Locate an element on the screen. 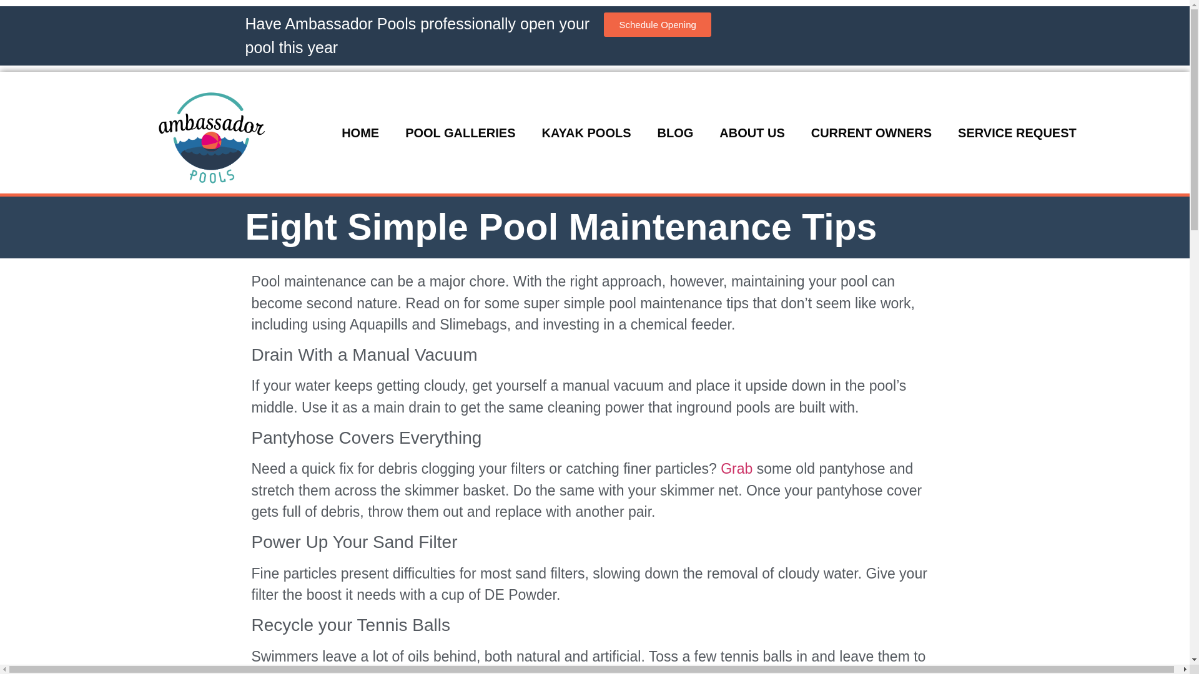  BLOG is located at coordinates (676, 132).